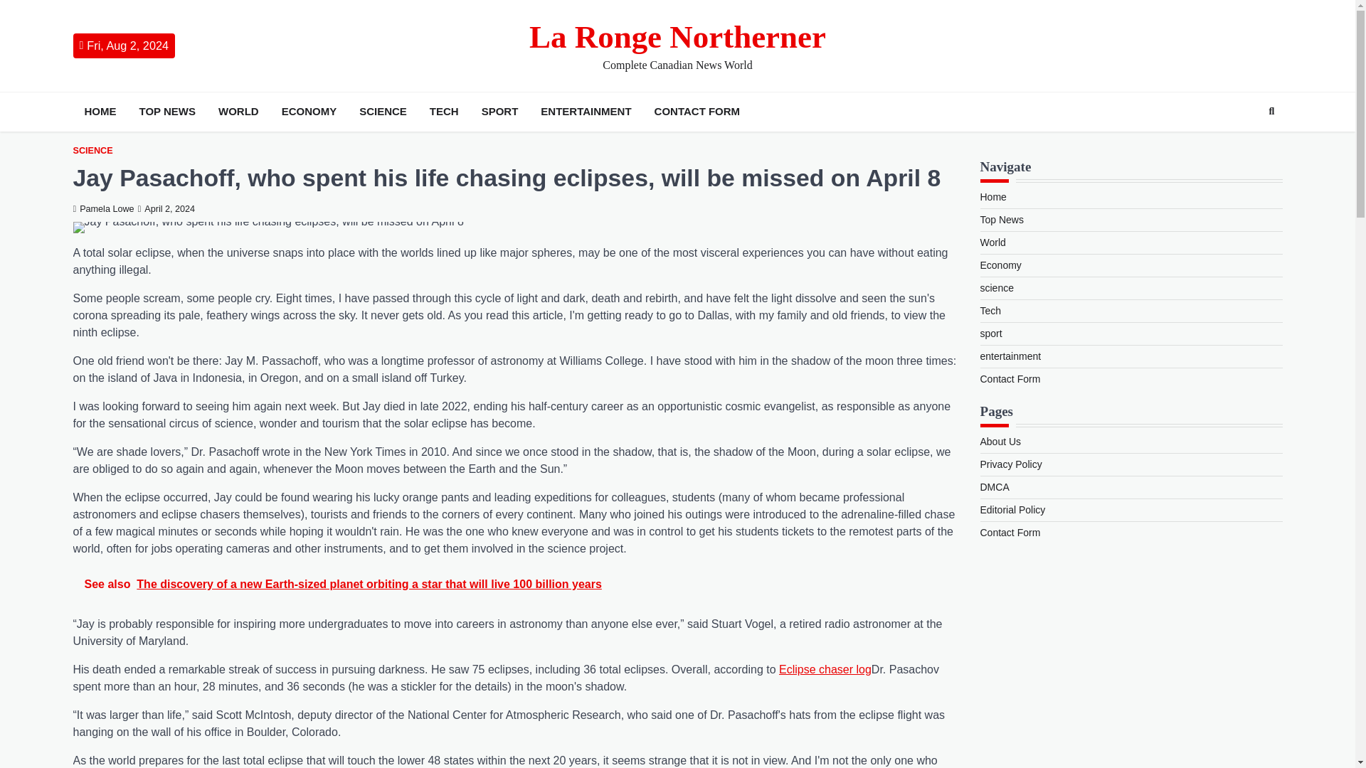 The image size is (1366, 768). What do you see at coordinates (102, 209) in the screenshot?
I see `Pamela Lowe` at bounding box center [102, 209].